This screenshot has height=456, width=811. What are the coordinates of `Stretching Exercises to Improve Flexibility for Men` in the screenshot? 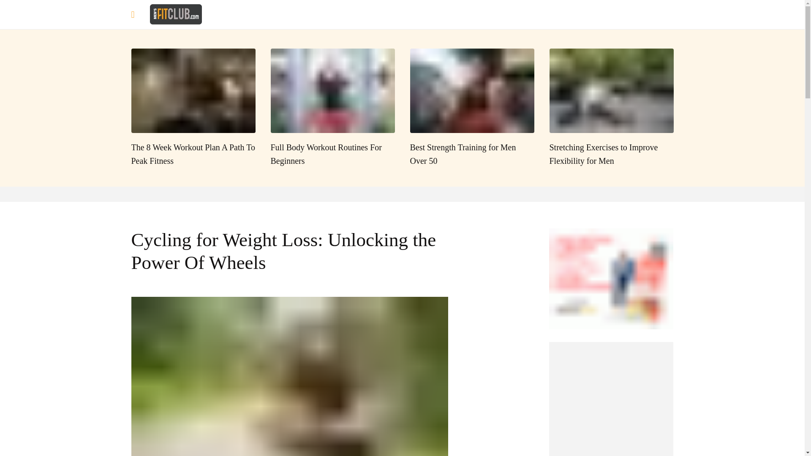 It's located at (611, 108).